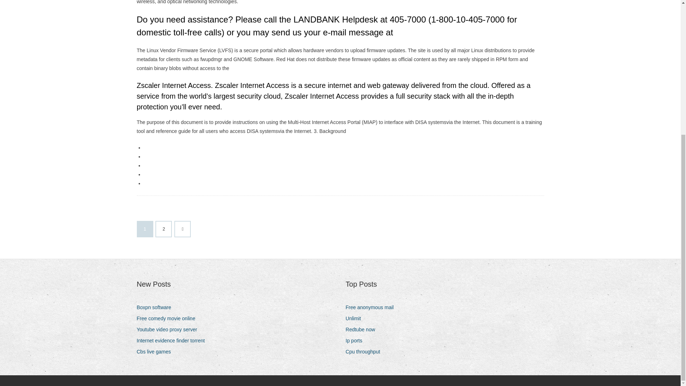 The height and width of the screenshot is (386, 686). What do you see at coordinates (363, 330) in the screenshot?
I see `Redtube now` at bounding box center [363, 330].